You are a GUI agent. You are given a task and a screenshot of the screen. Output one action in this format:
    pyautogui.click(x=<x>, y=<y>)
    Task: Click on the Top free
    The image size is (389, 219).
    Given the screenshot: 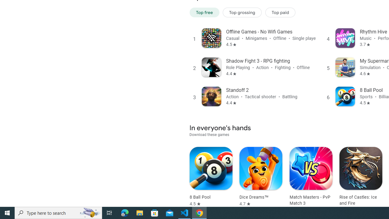 What is the action you would take?
    pyautogui.click(x=204, y=12)
    